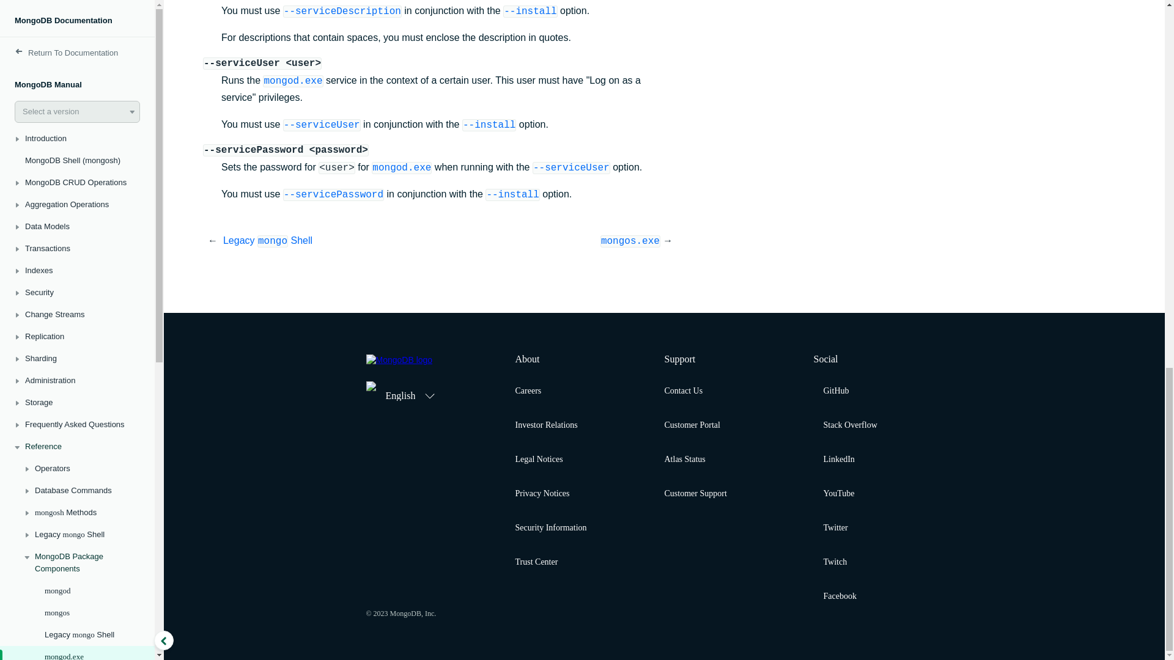 This screenshot has height=660, width=1174. I want to click on MongoDB Limits and Thresholds, so click(77, 10).